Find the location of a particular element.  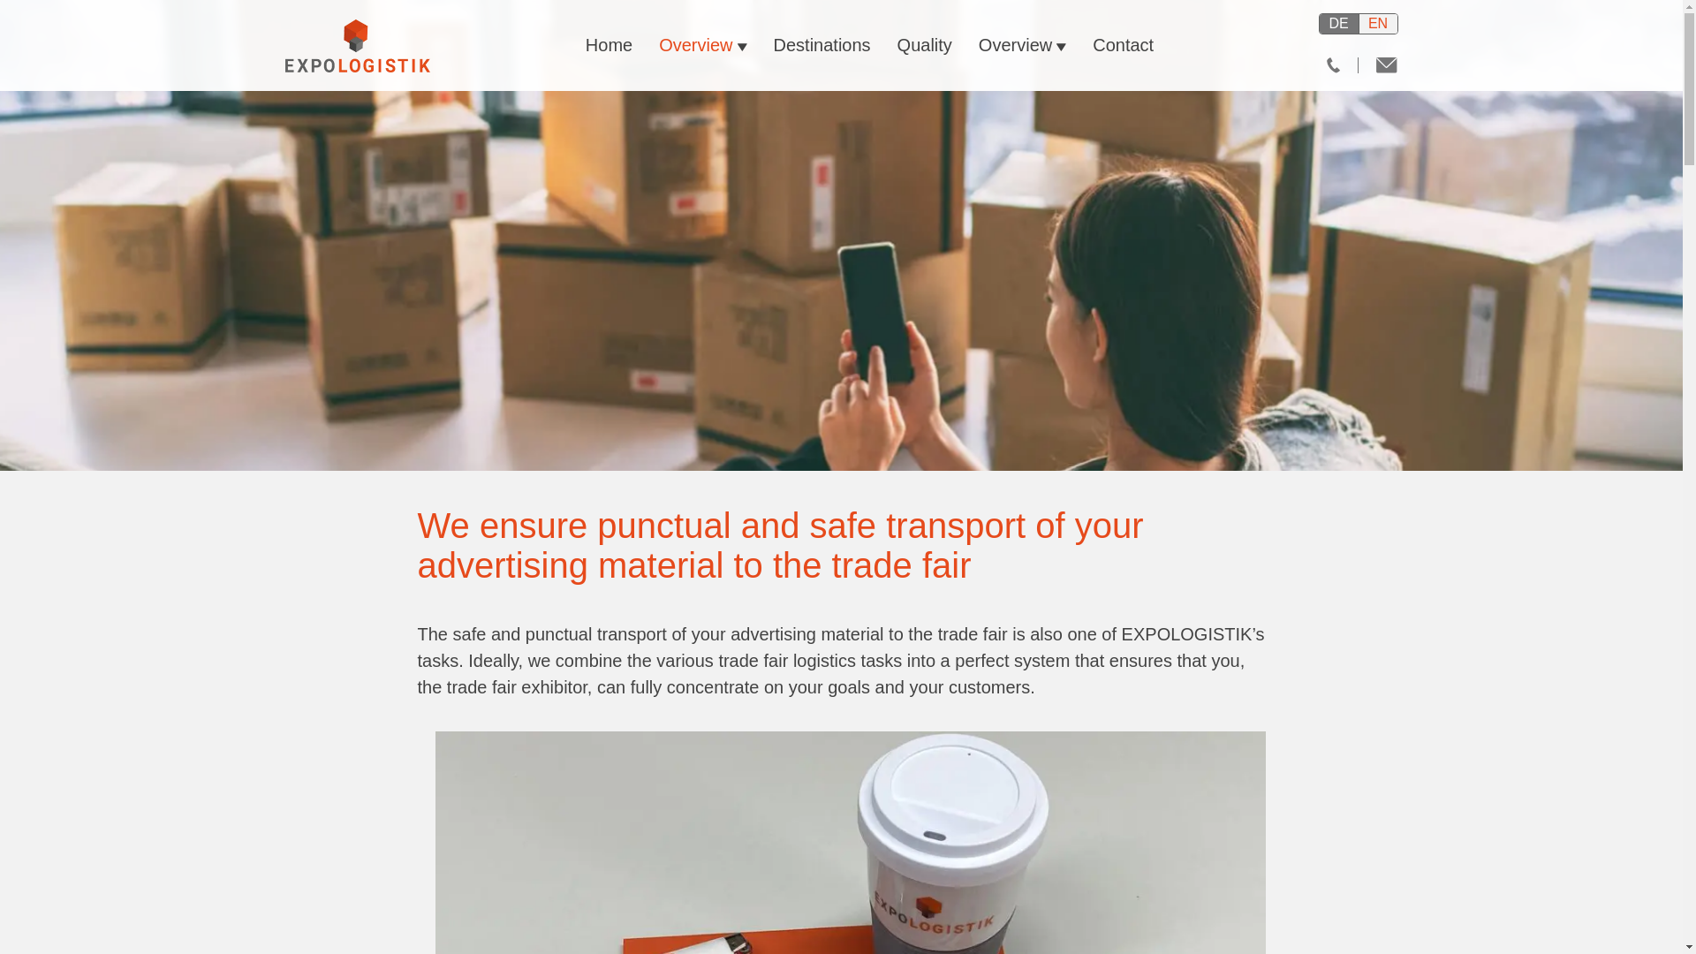

EN is located at coordinates (1376, 23).